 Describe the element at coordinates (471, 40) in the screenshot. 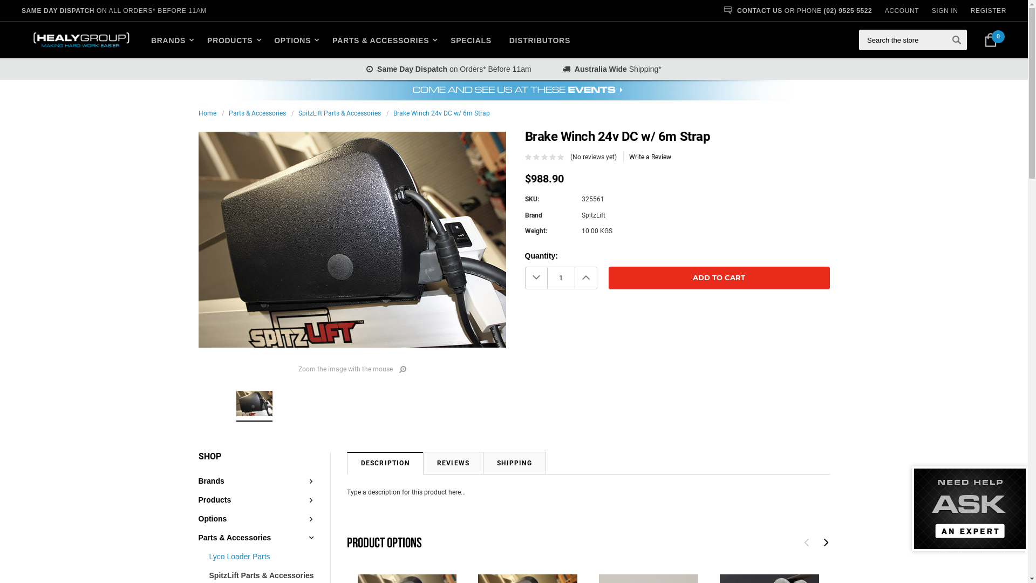

I see `SPECIALS` at that location.